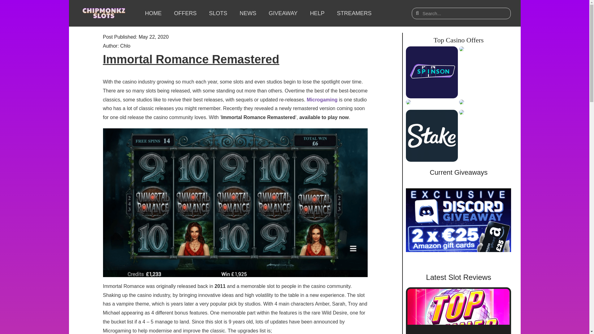 This screenshot has width=594, height=334. Describe the element at coordinates (354, 13) in the screenshot. I see `STREAMERS` at that location.